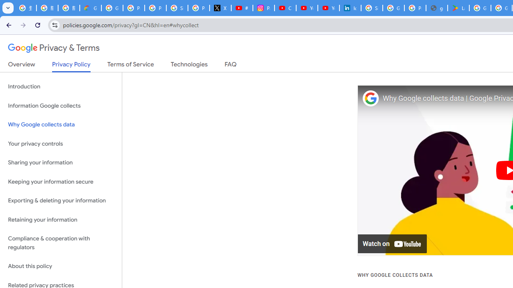 The height and width of the screenshot is (288, 513). Describe the element at coordinates (372, 8) in the screenshot. I see `Sign in - Google Accounts` at that location.